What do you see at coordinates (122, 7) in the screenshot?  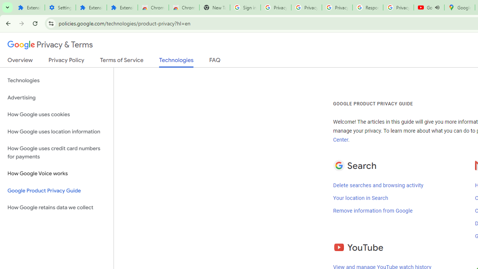 I see `Extensions` at bounding box center [122, 7].